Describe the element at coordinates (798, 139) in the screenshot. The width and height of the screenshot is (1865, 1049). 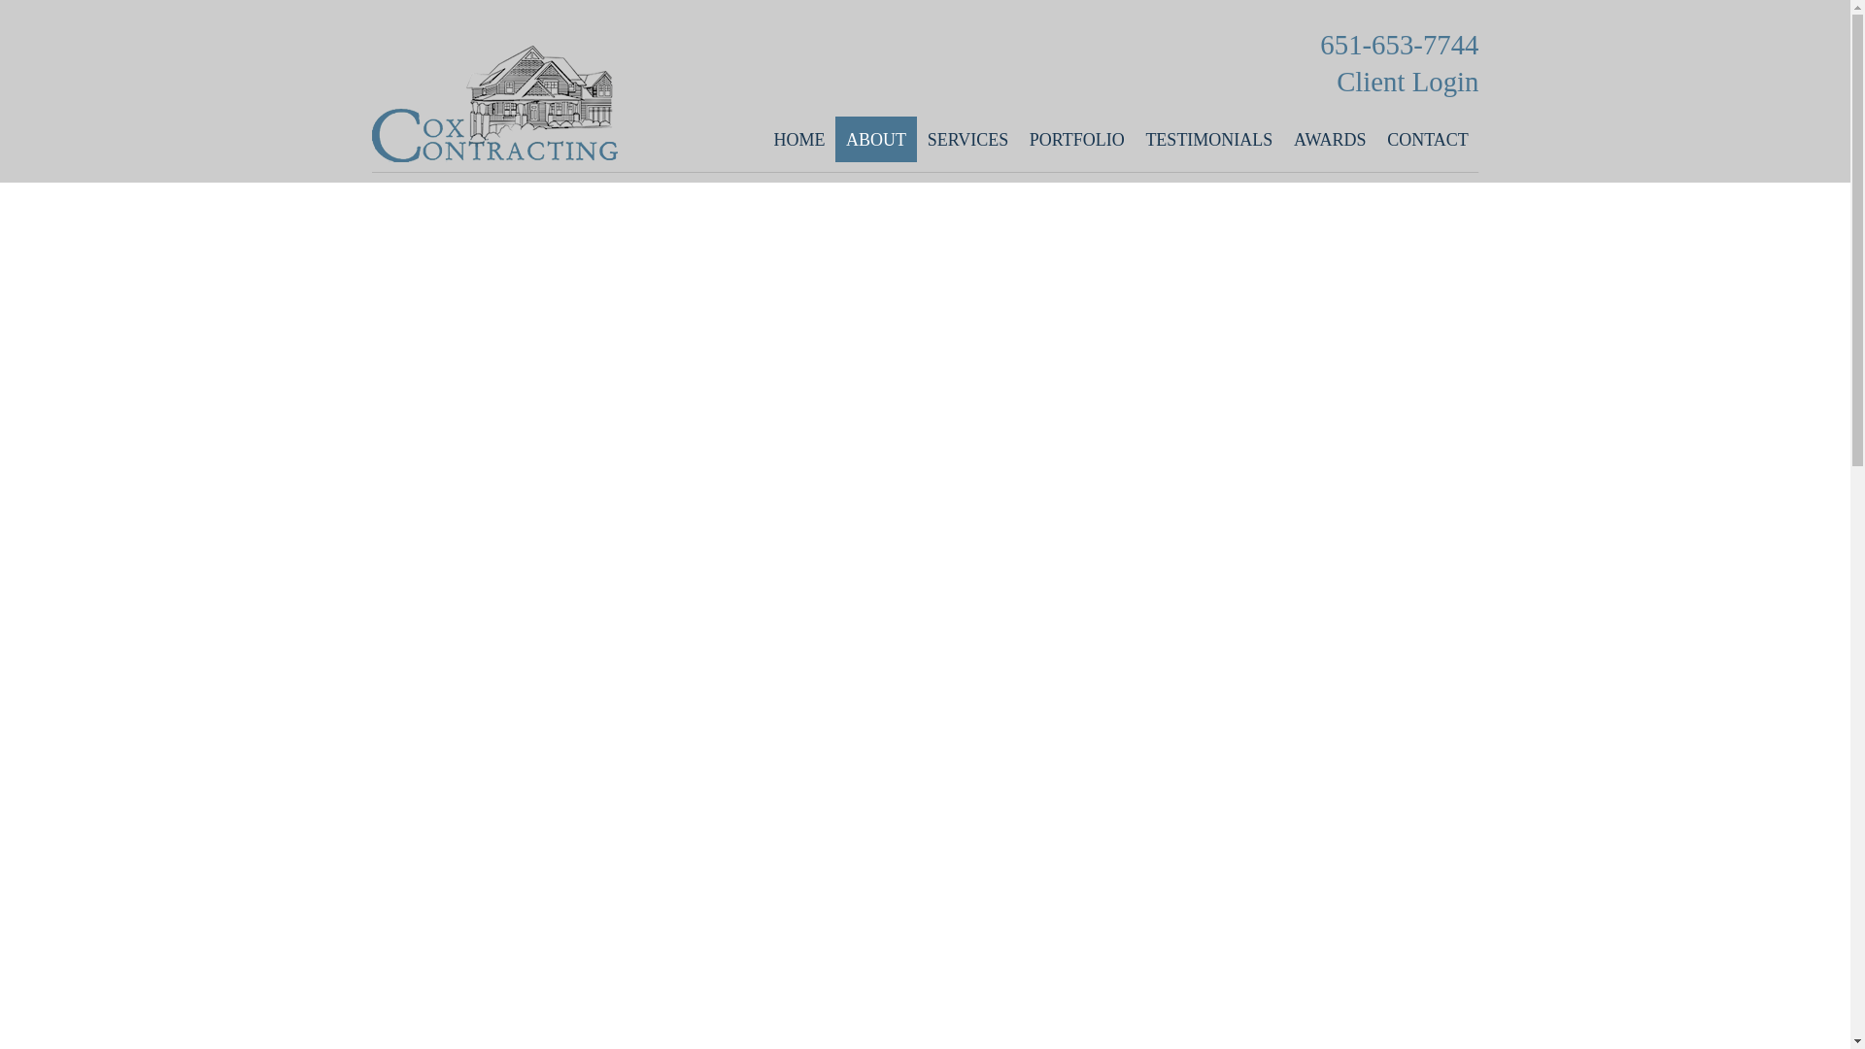
I see `HOME` at that location.